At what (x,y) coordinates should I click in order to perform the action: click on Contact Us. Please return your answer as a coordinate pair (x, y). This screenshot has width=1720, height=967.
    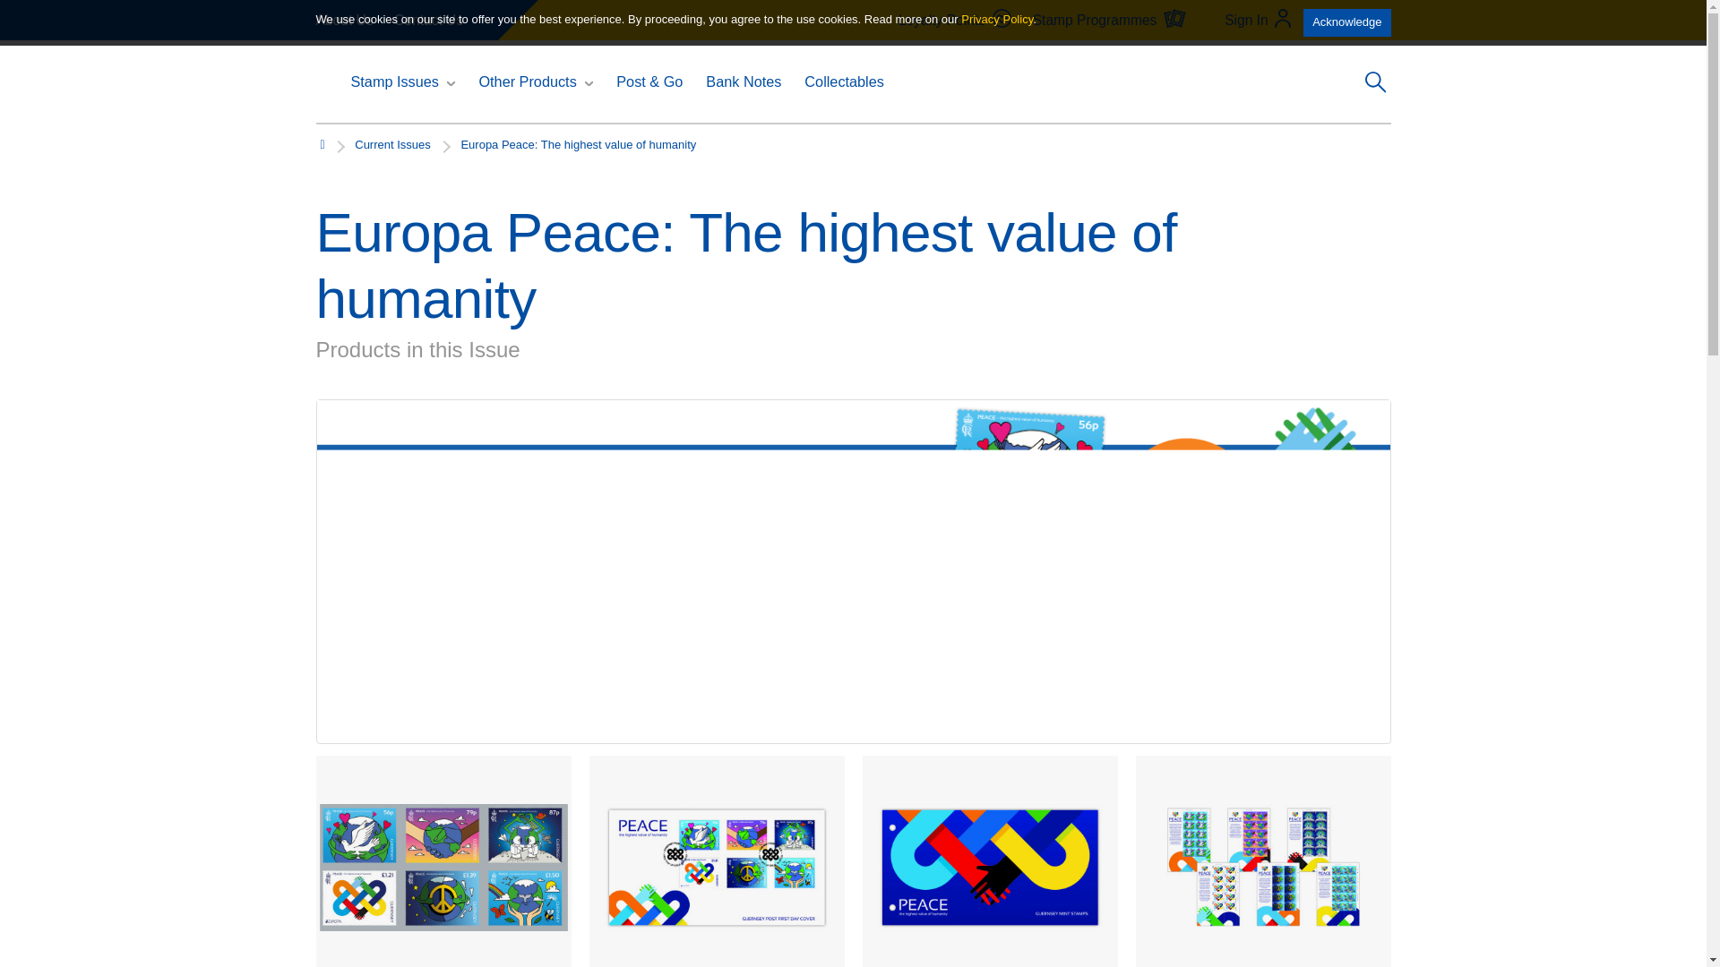
    Looking at the image, I should click on (428, 20).